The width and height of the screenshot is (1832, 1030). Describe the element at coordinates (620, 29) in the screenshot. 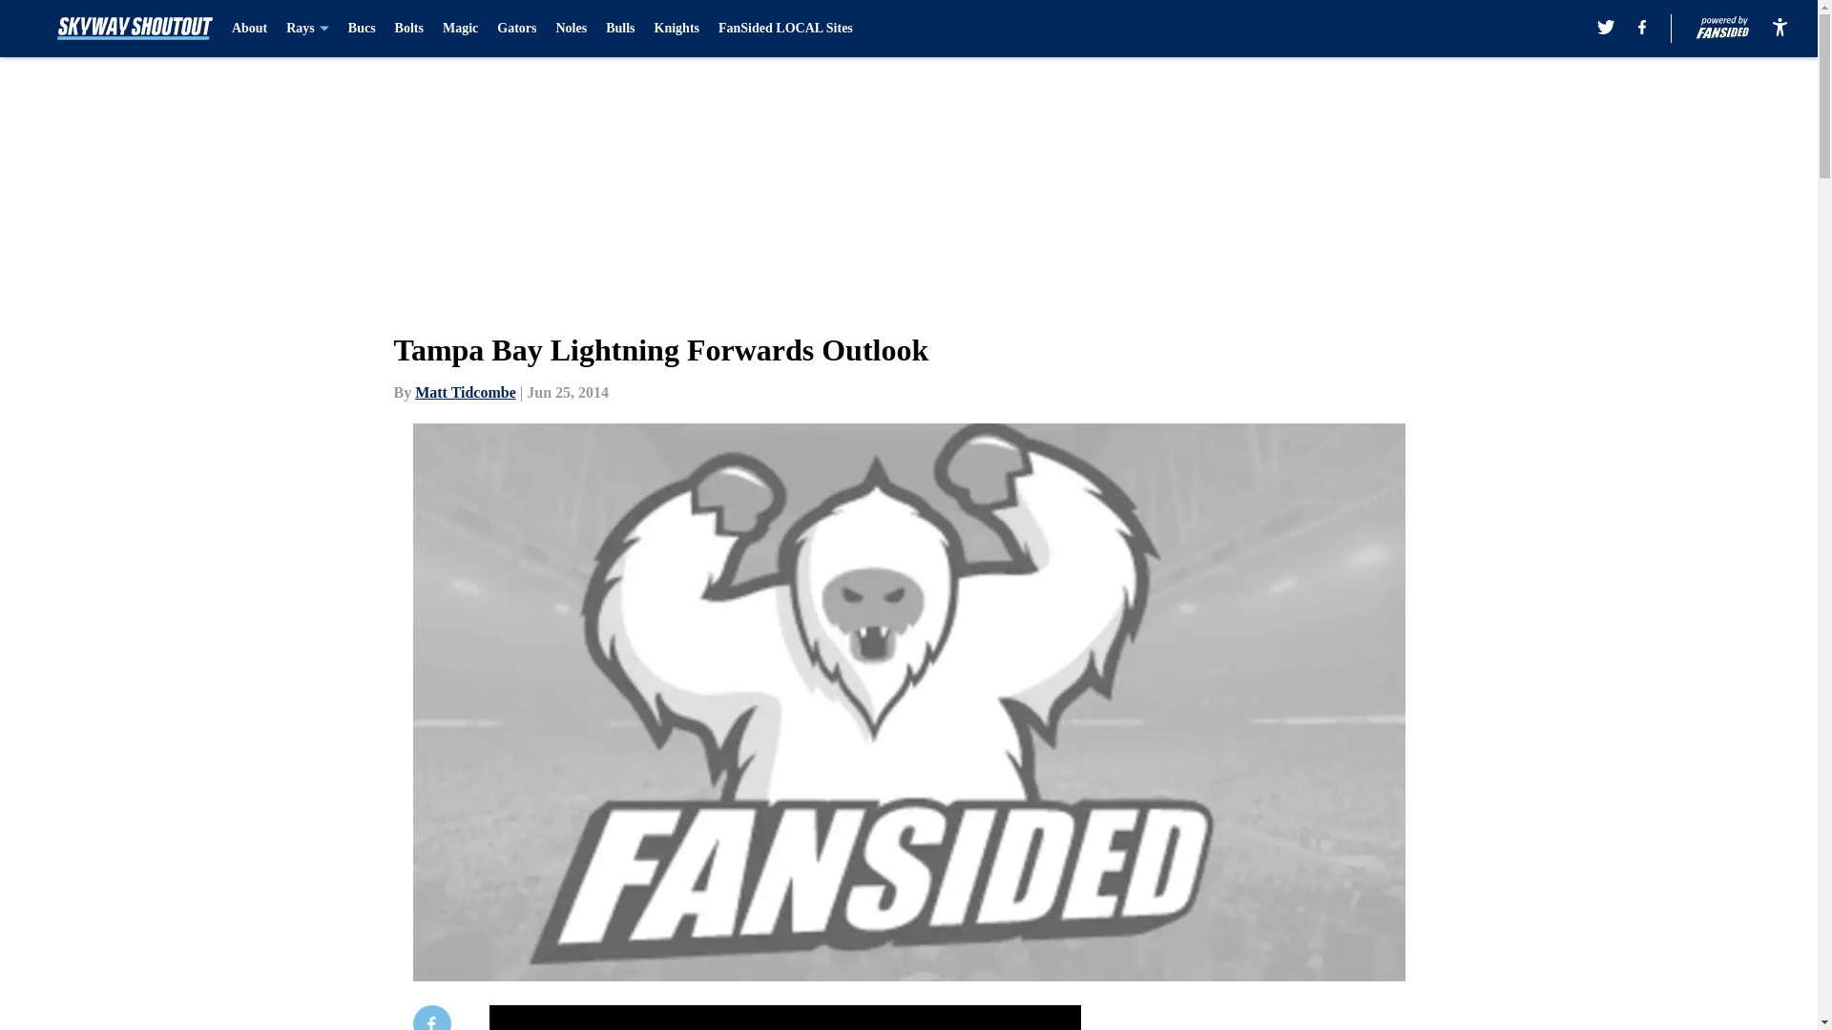

I see `Bulls` at that location.